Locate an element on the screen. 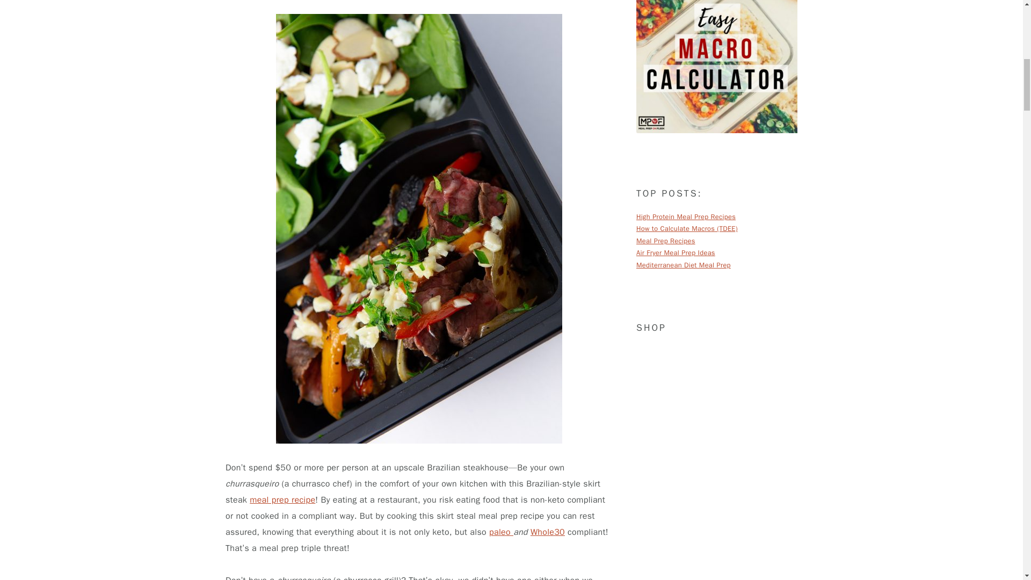 This screenshot has width=1031, height=580. High Protein Meal Prep Recipes is located at coordinates (686, 217).